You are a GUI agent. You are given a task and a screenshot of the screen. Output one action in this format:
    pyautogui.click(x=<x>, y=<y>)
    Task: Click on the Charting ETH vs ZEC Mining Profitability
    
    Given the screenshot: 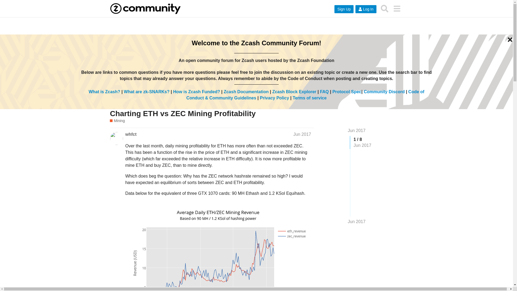 What is the action you would take?
    pyautogui.click(x=183, y=114)
    